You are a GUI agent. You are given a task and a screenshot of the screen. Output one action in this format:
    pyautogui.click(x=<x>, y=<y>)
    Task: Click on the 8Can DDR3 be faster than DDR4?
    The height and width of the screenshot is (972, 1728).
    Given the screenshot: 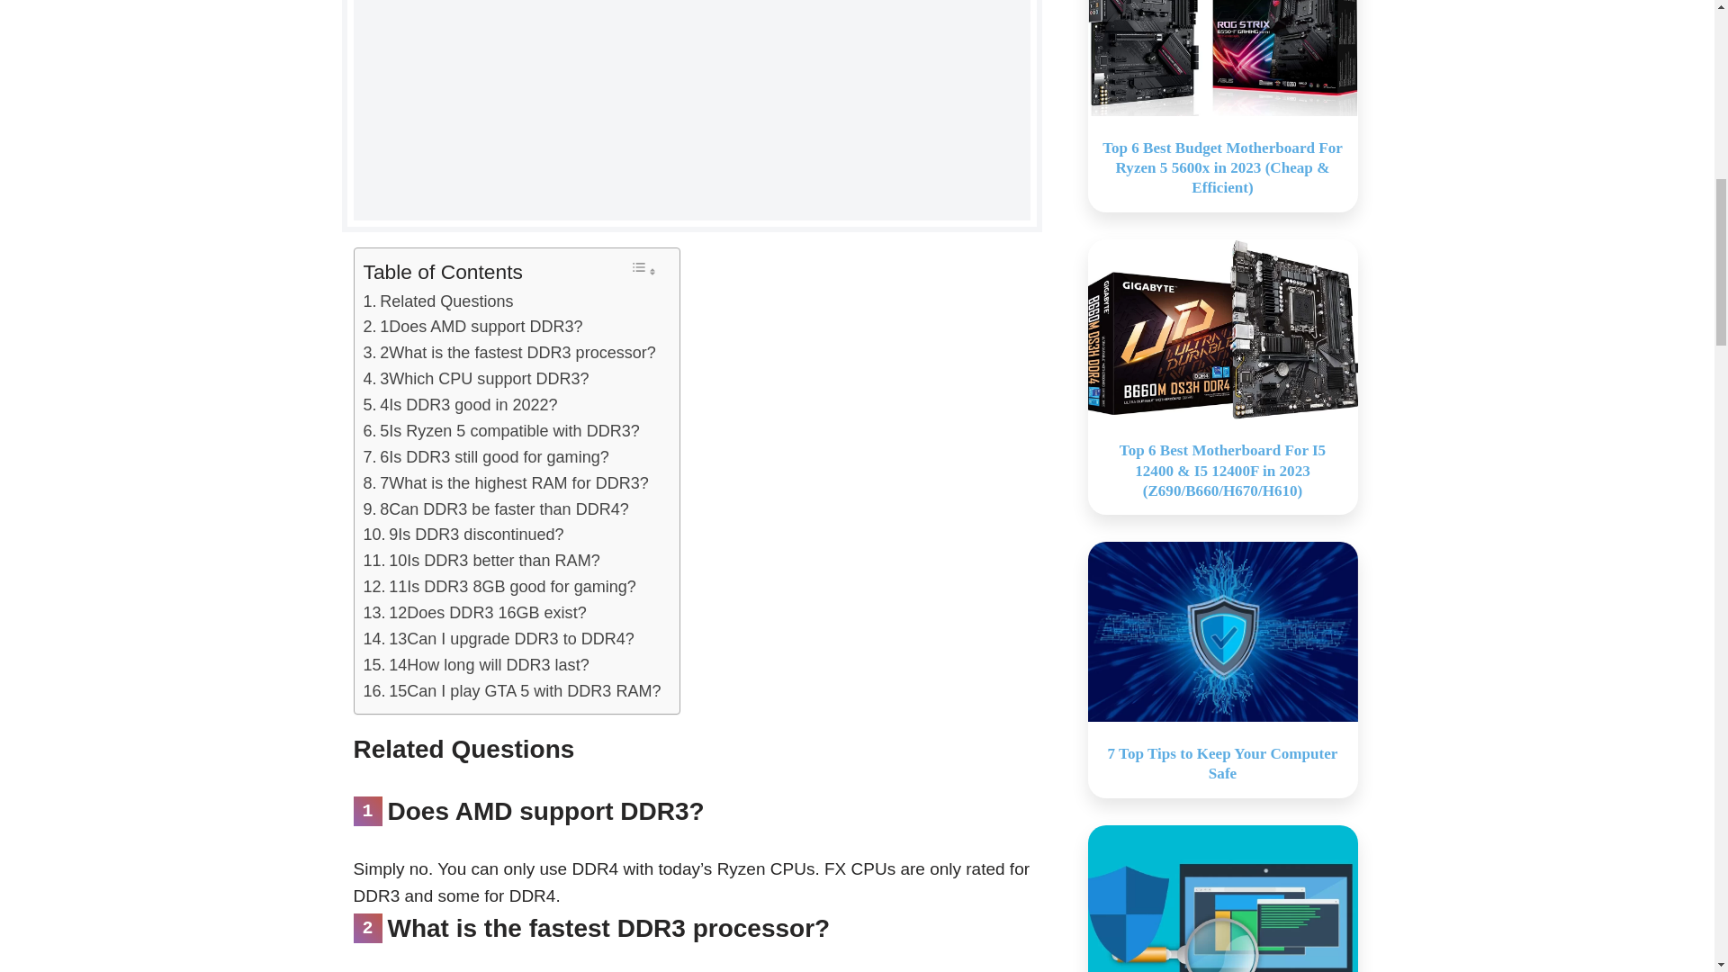 What is the action you would take?
    pyautogui.click(x=495, y=509)
    